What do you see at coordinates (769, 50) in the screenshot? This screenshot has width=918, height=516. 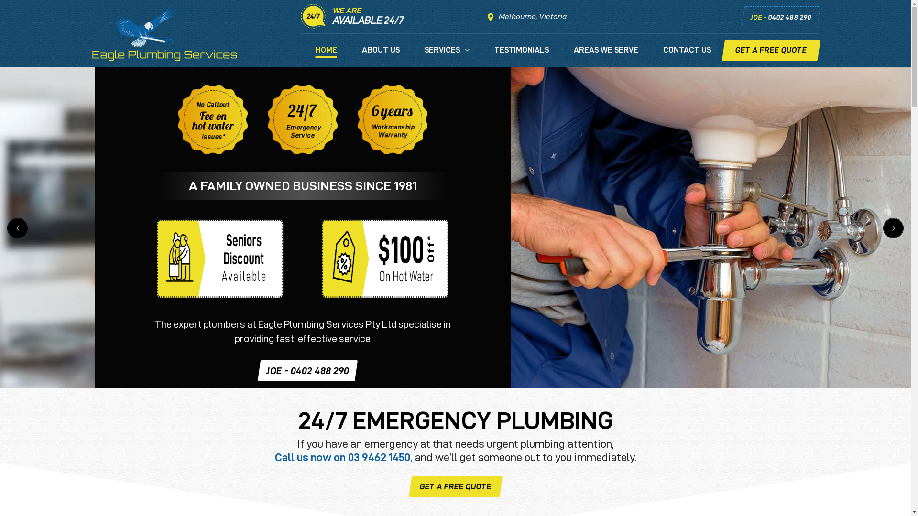 I see `GET A FREE QUOTE` at bounding box center [769, 50].